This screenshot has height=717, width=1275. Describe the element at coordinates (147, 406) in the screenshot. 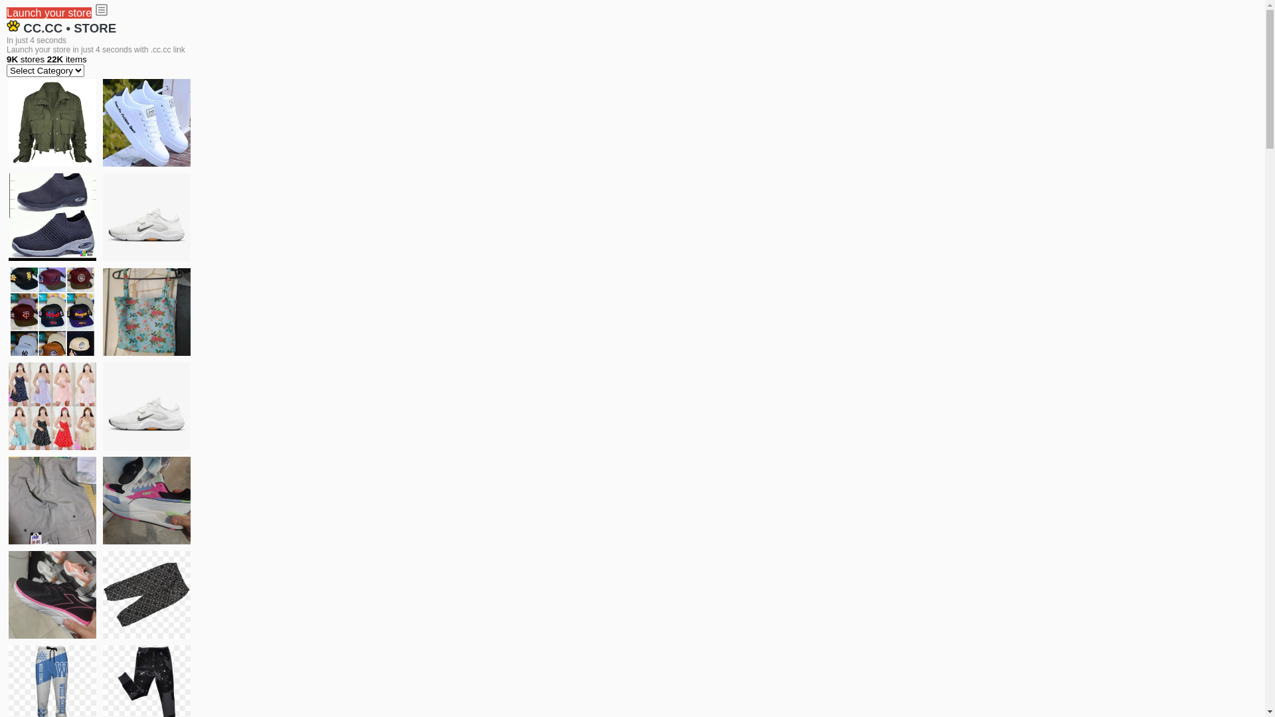

I see `Shoes` at that location.